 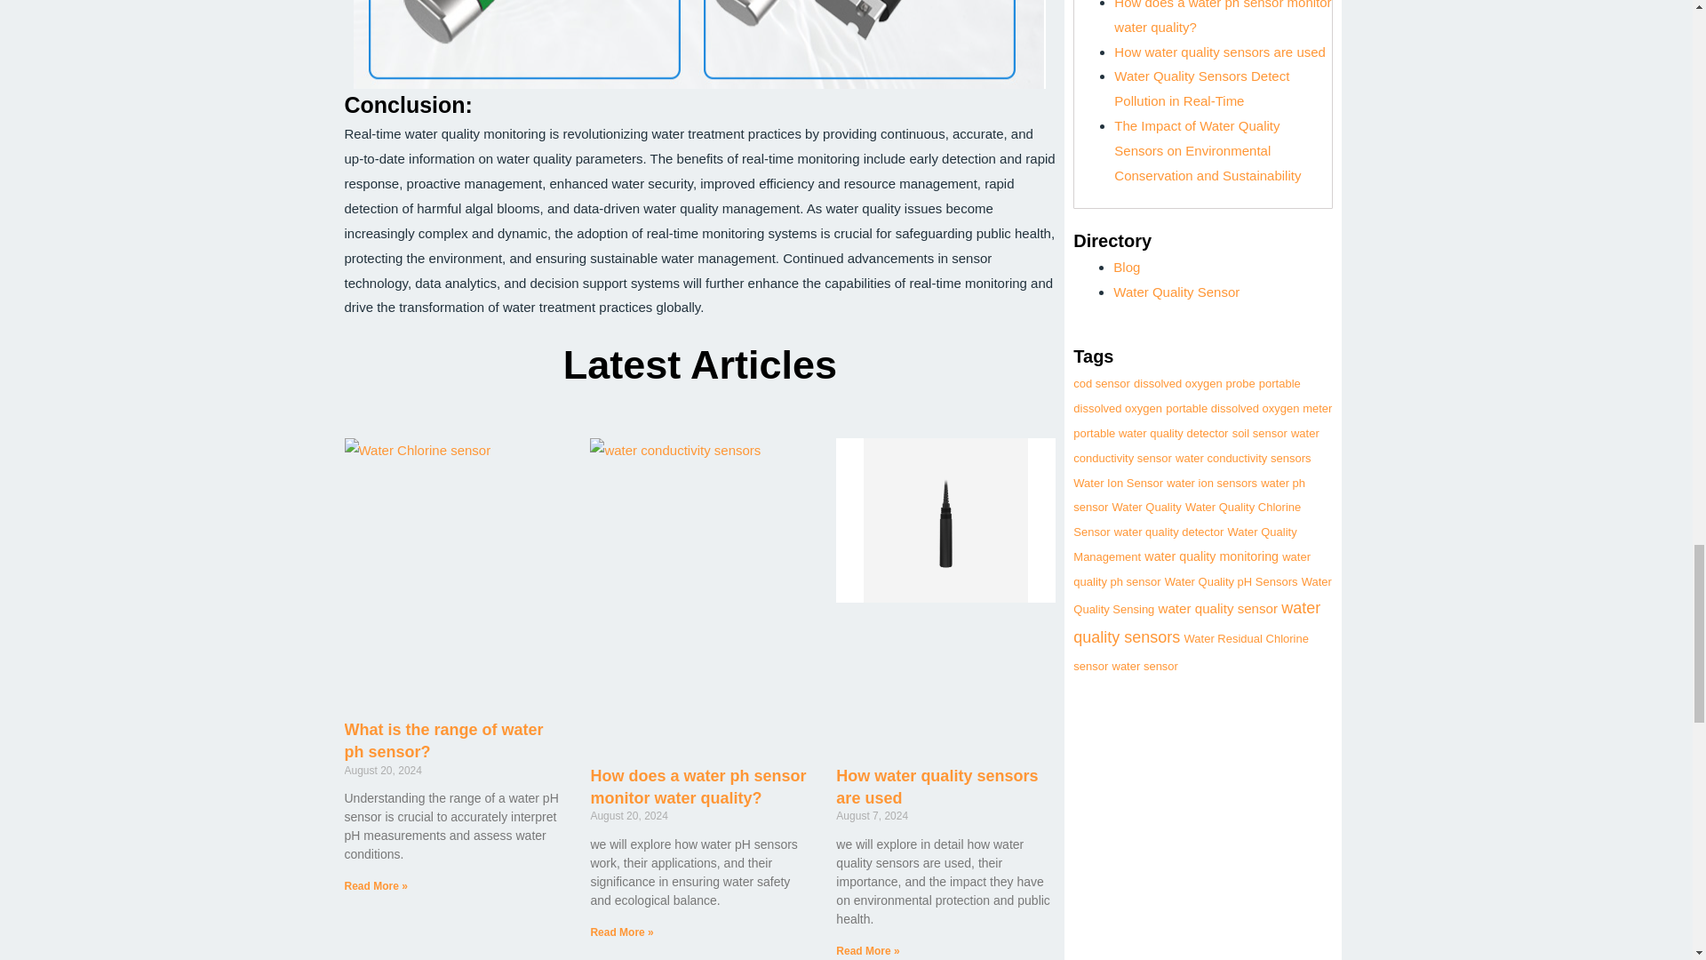 I want to click on How does a water ph sensor monitor water quality?, so click(x=1222, y=17).